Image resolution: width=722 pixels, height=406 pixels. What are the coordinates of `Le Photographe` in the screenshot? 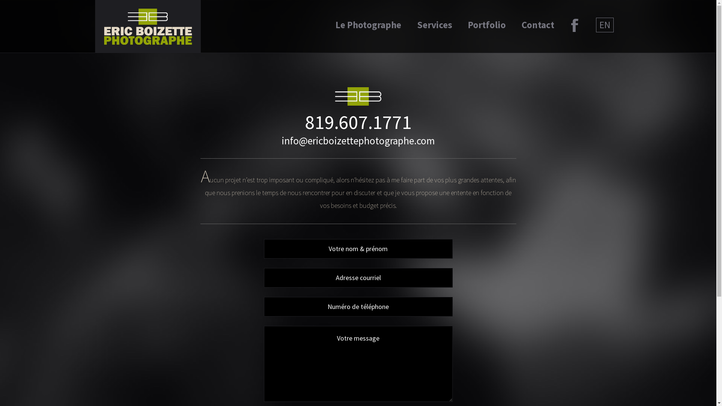 It's located at (369, 25).